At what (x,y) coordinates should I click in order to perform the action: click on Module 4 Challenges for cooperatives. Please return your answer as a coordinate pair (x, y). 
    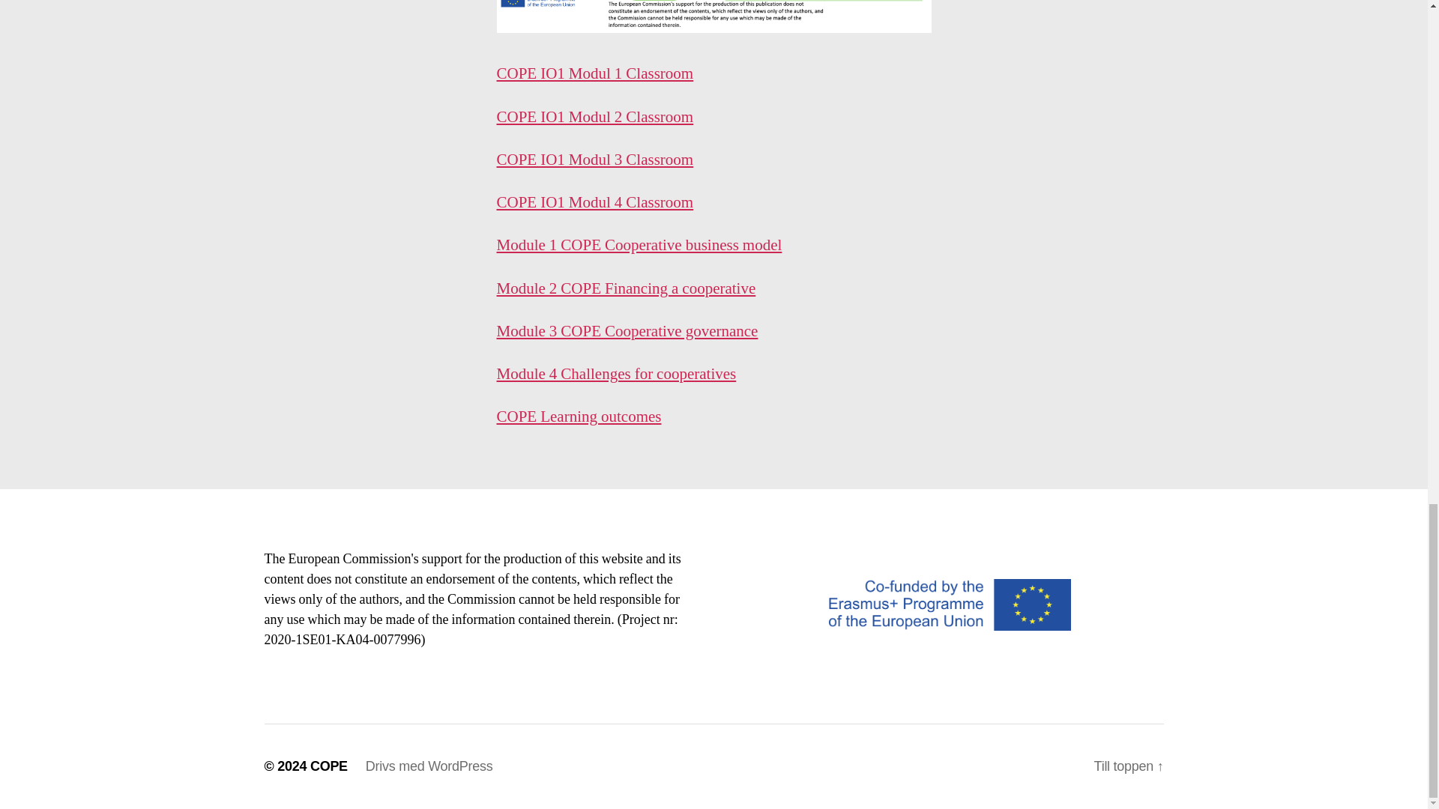
    Looking at the image, I should click on (616, 375).